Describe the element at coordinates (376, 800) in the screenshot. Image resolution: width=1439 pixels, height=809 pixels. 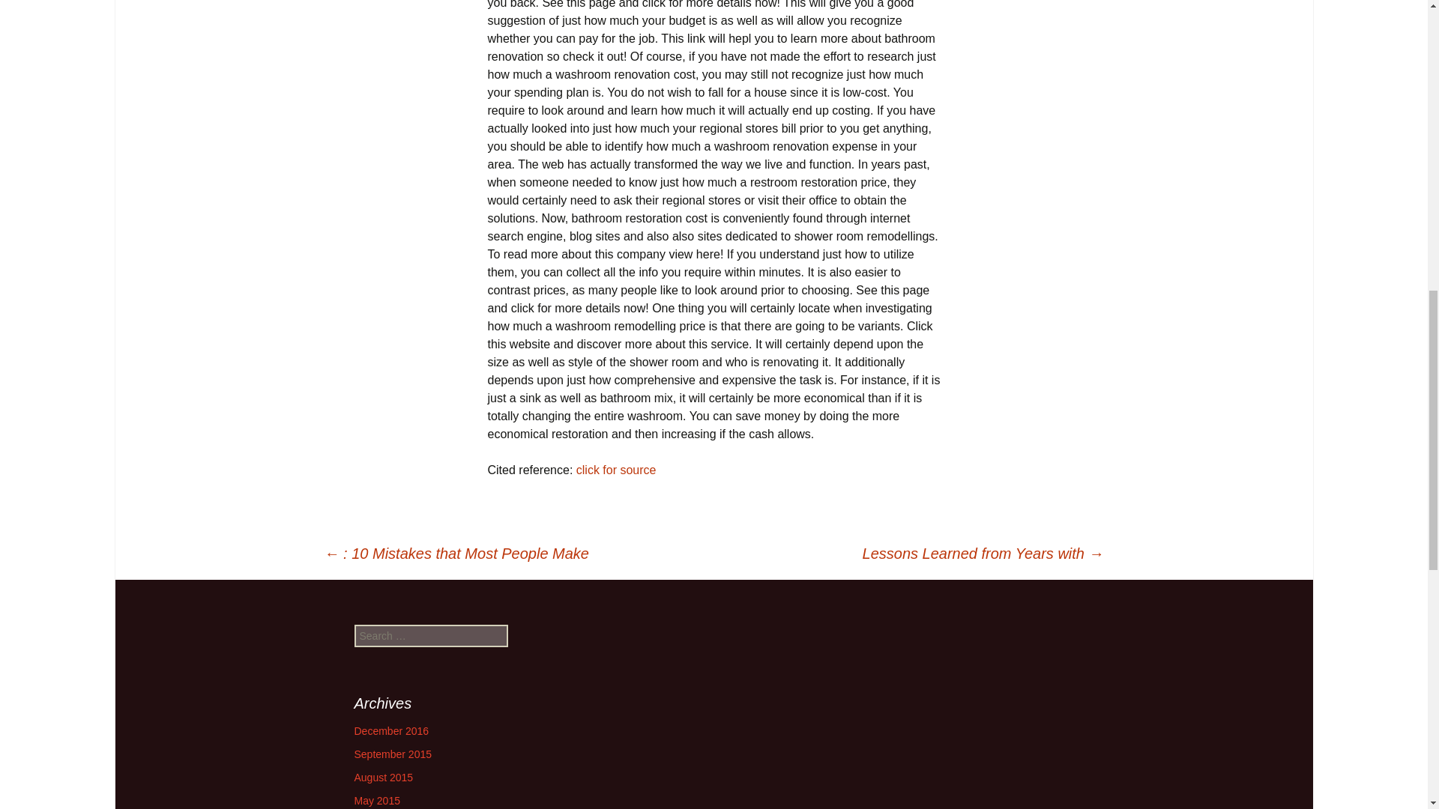
I see `May 2015` at that location.